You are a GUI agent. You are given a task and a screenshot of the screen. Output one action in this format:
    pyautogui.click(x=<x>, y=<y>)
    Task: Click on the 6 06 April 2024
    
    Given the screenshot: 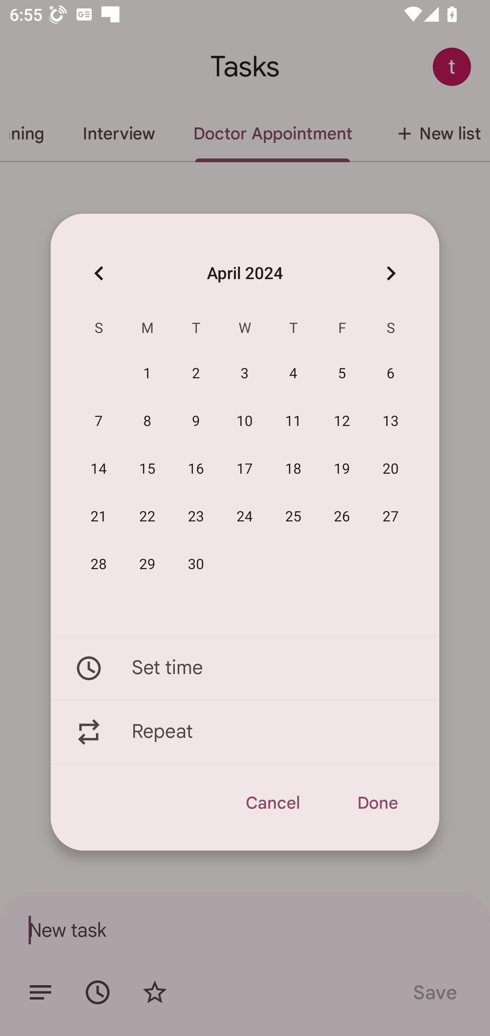 What is the action you would take?
    pyautogui.click(x=391, y=374)
    